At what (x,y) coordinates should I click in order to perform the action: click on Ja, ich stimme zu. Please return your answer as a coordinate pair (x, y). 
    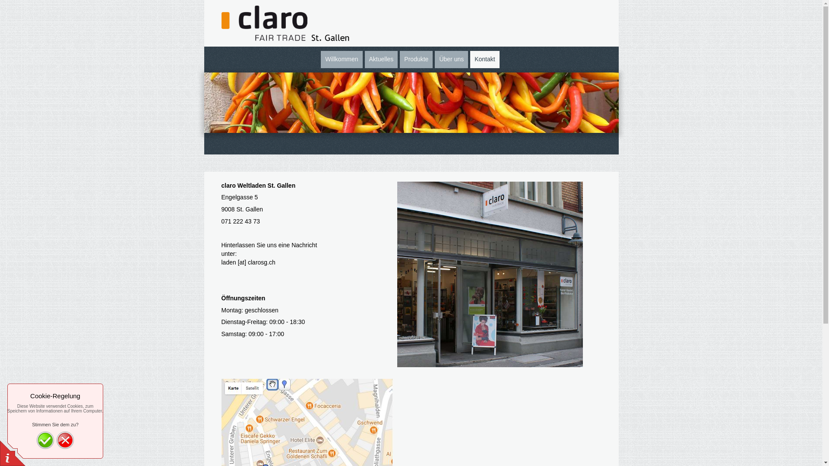
    Looking at the image, I should click on (45, 441).